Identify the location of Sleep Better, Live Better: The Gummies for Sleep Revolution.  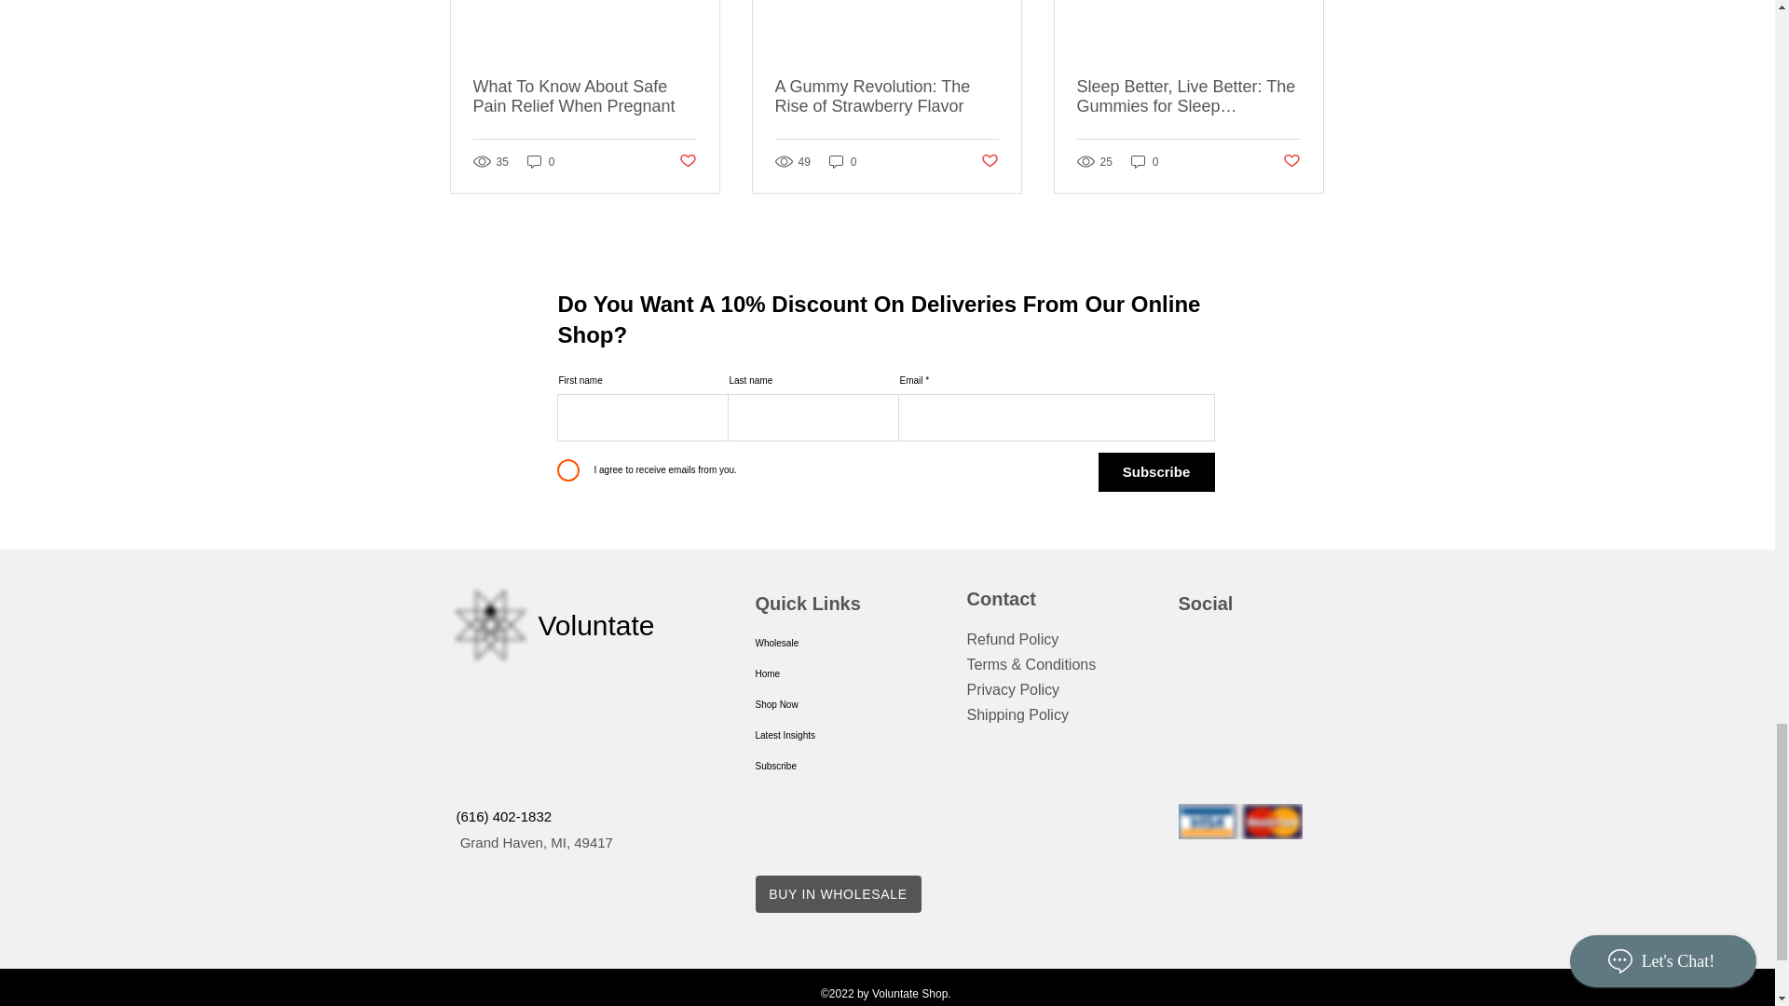
(1188, 97).